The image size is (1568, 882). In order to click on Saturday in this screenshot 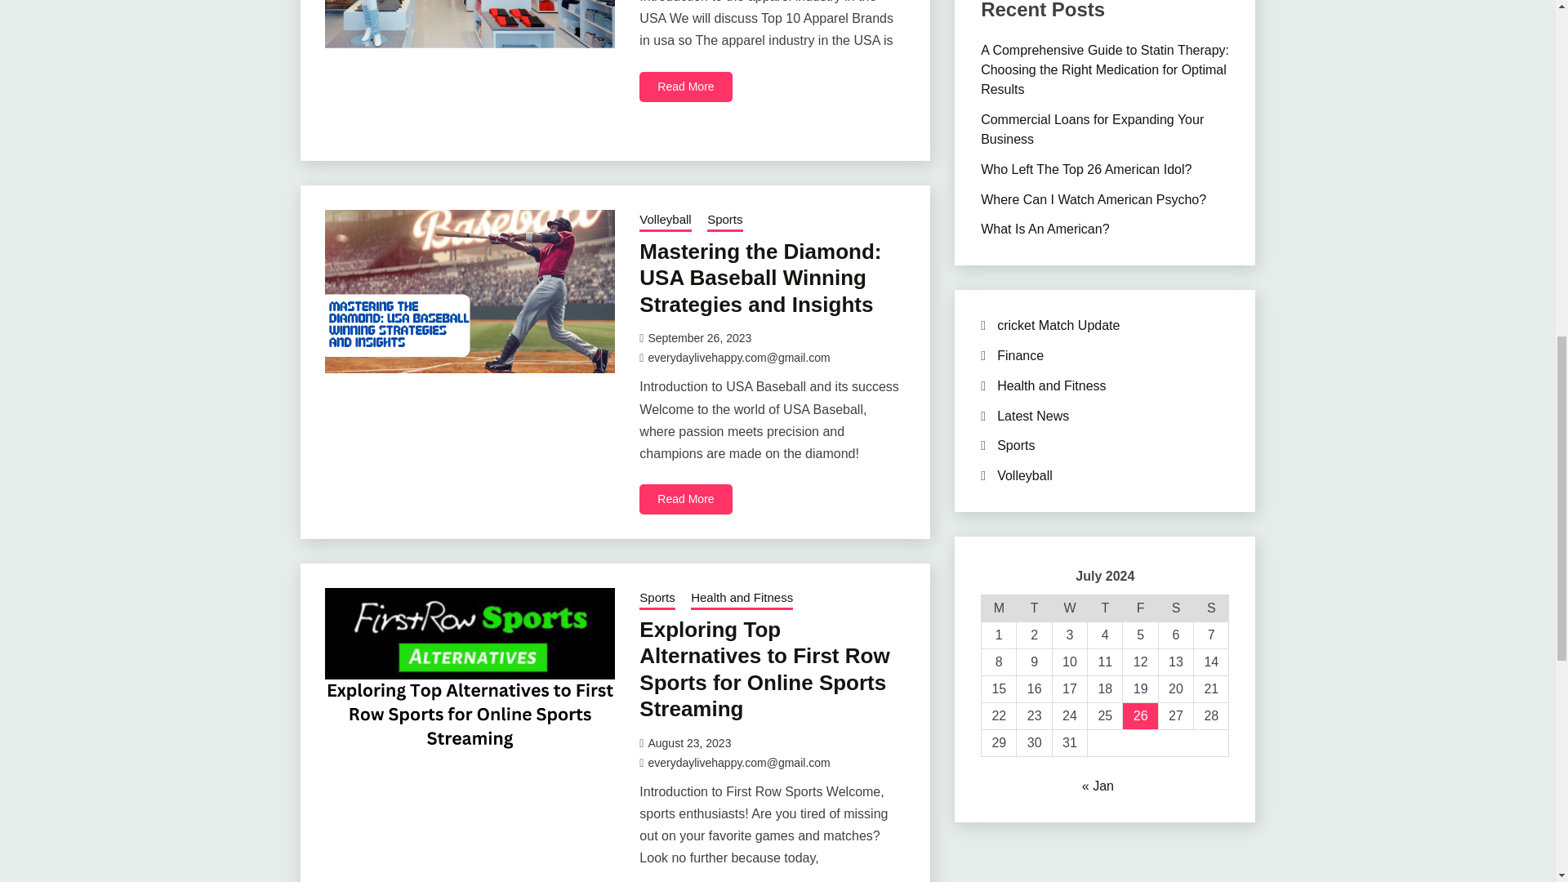, I will do `click(1176, 609)`.